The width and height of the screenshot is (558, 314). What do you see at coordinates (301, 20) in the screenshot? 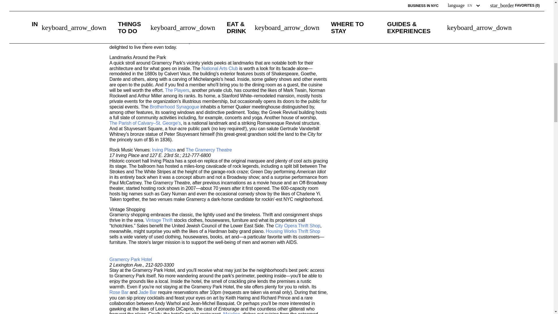
I see `Gramercy Park Hotel` at bounding box center [301, 20].